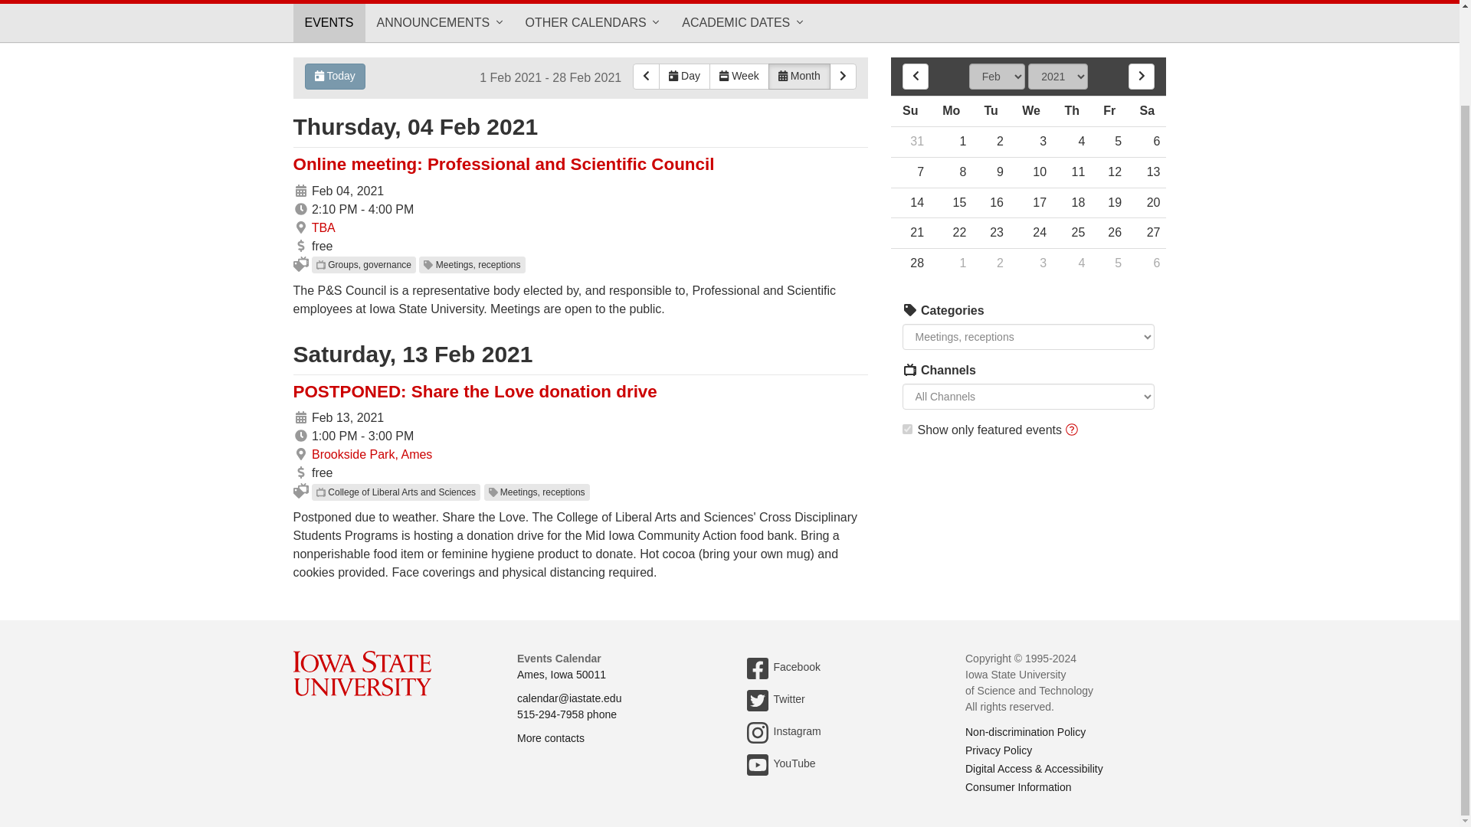 This screenshot has width=1471, height=827. What do you see at coordinates (300, 417) in the screenshot?
I see `Date` at bounding box center [300, 417].